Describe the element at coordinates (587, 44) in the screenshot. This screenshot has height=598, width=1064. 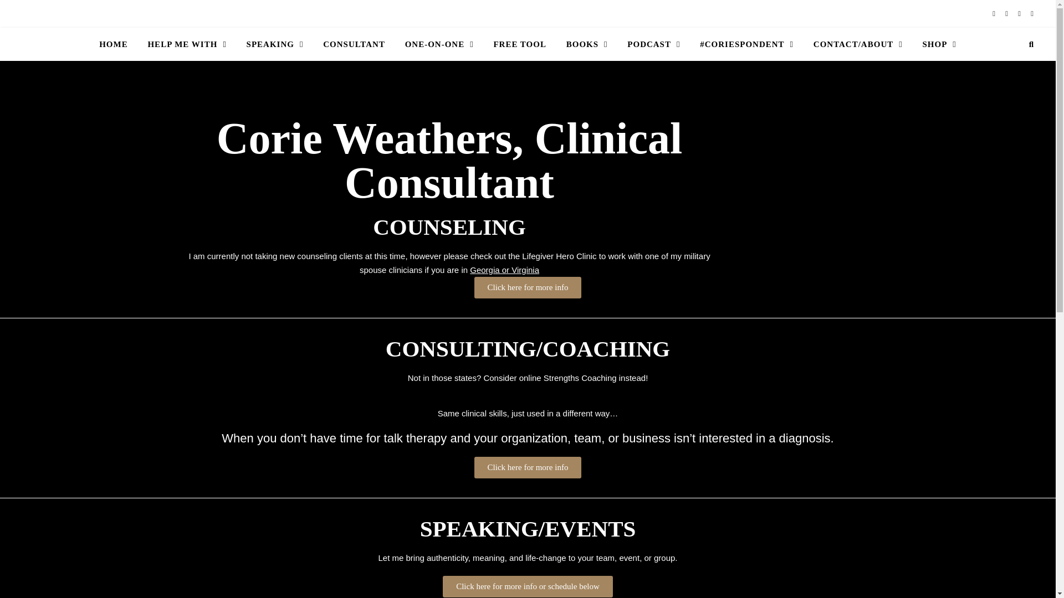
I see `BOOKS` at that location.